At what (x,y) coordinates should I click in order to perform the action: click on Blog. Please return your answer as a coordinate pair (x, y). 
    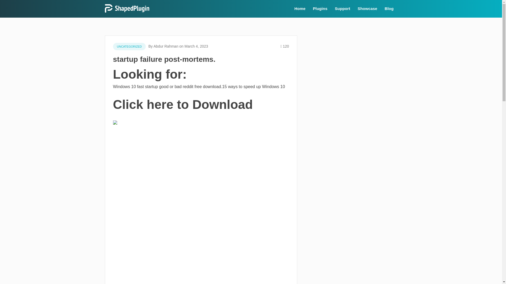
    Looking at the image, I should click on (389, 9).